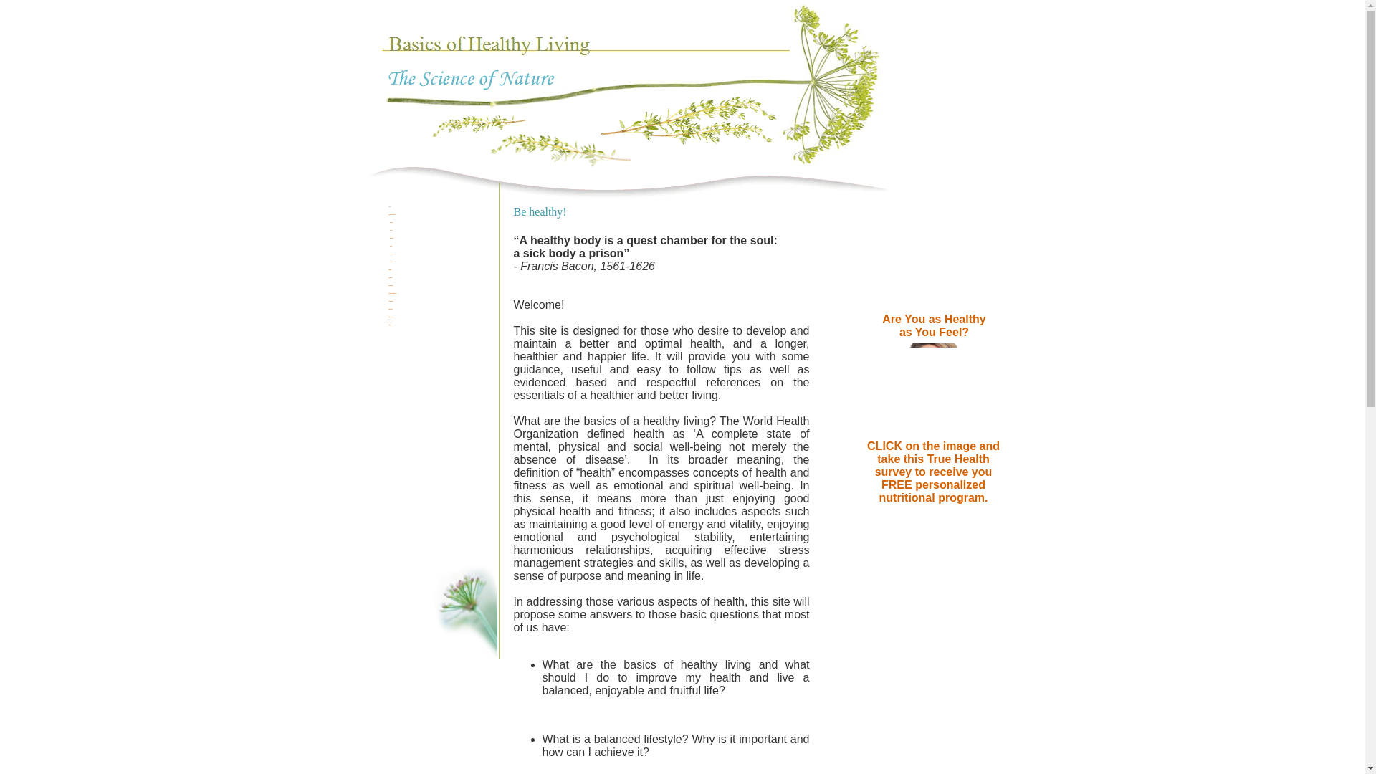 This screenshot has width=1376, height=774. What do you see at coordinates (391, 317) in the screenshot?
I see `External Links` at bounding box center [391, 317].